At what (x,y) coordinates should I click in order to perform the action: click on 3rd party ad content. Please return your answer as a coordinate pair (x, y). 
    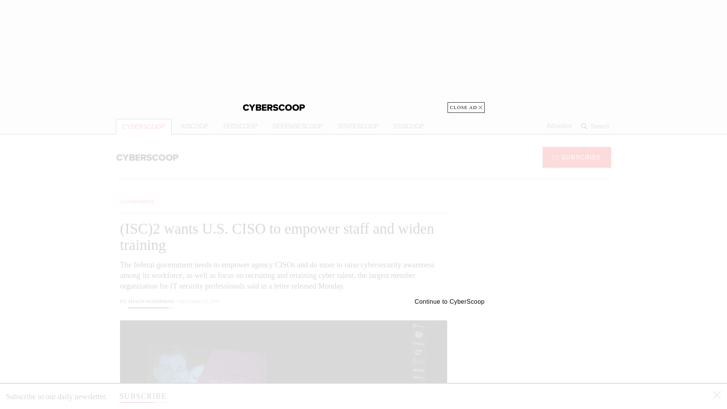
    Looking at the image, I should click on (550, 352).